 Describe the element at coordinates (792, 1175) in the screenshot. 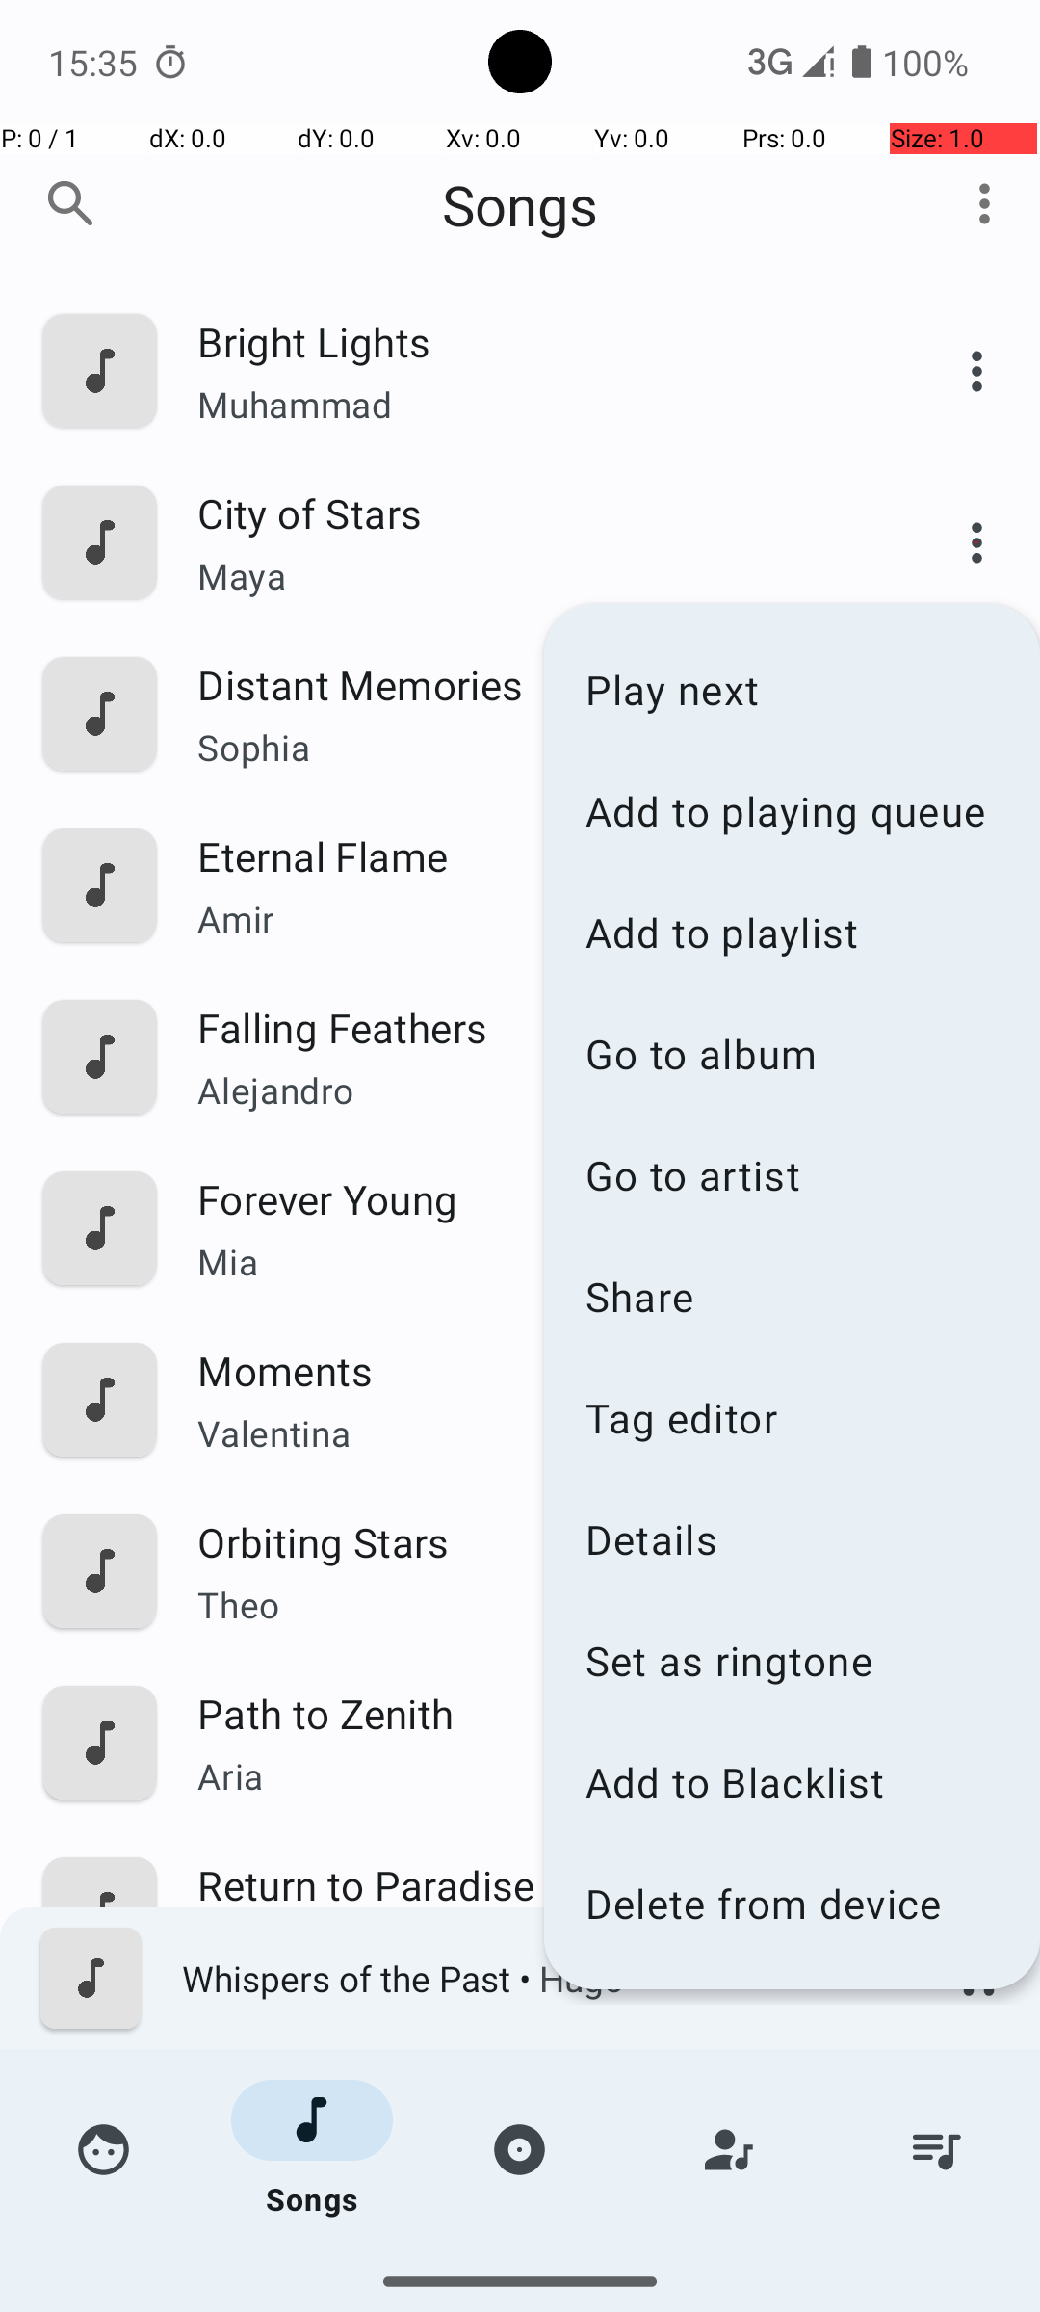

I see `Go to artist` at that location.